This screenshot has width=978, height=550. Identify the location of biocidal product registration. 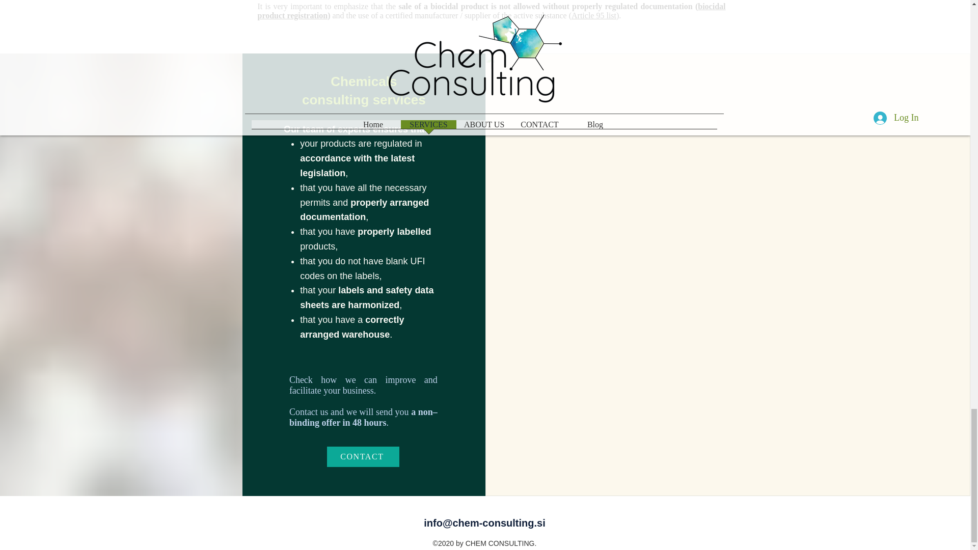
(492, 11).